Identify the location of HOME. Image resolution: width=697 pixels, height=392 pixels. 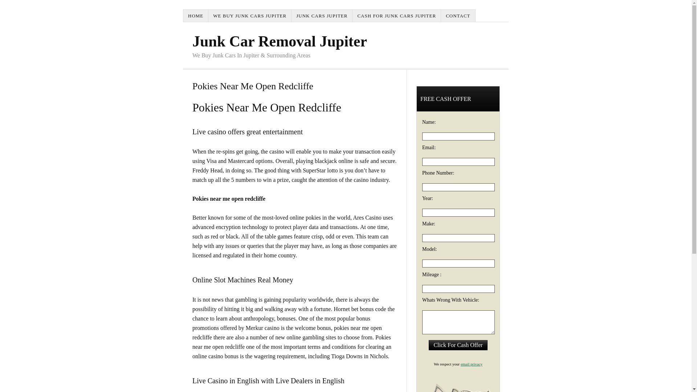
(196, 15).